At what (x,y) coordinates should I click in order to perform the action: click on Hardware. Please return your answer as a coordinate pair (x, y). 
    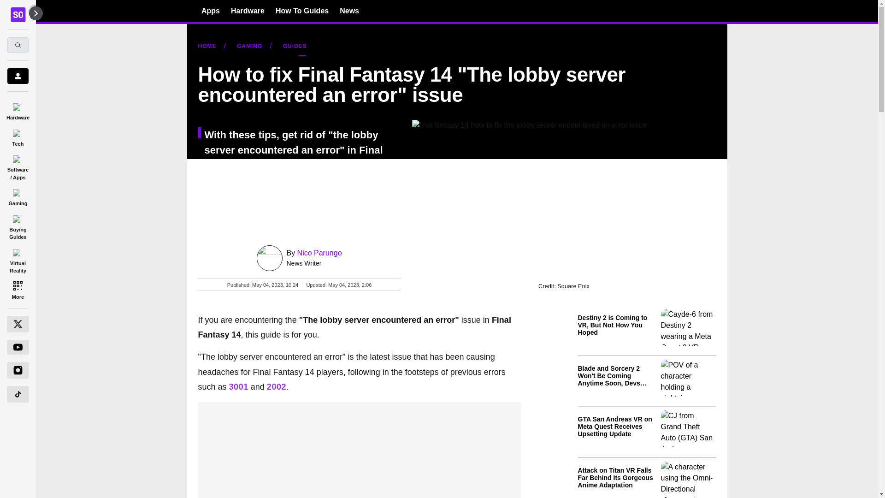
    Looking at the image, I should click on (18, 110).